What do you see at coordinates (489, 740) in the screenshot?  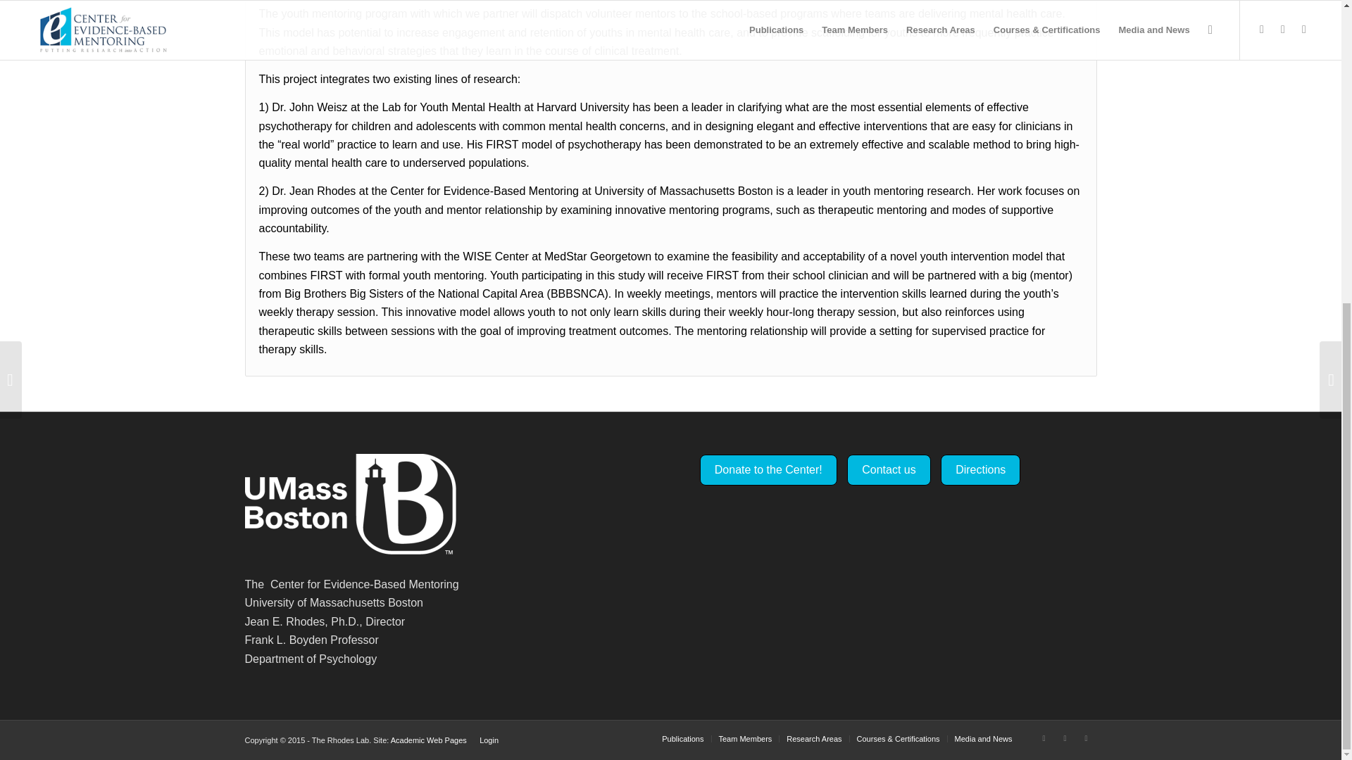 I see `Login` at bounding box center [489, 740].